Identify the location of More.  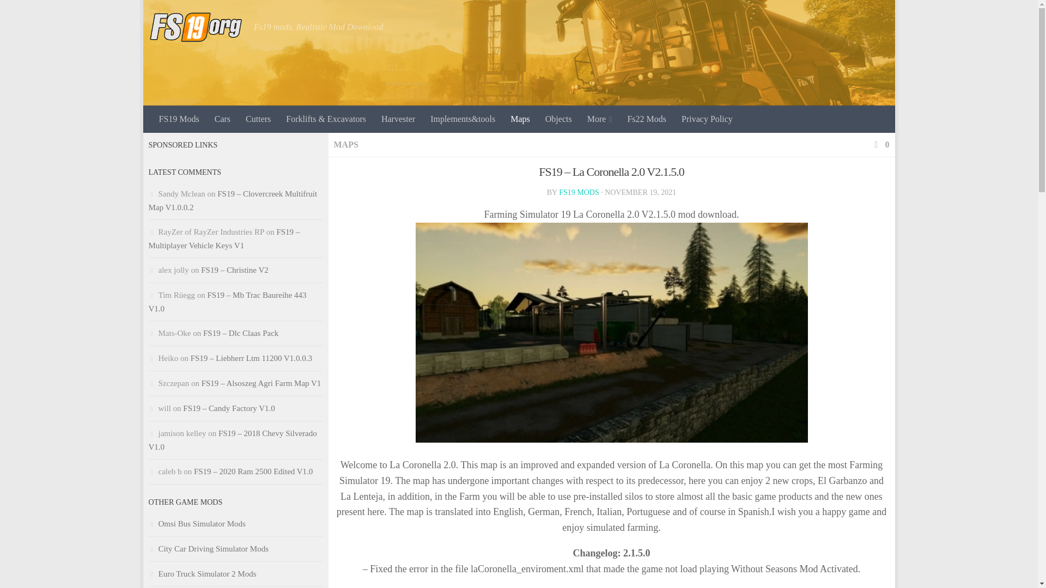
(599, 119).